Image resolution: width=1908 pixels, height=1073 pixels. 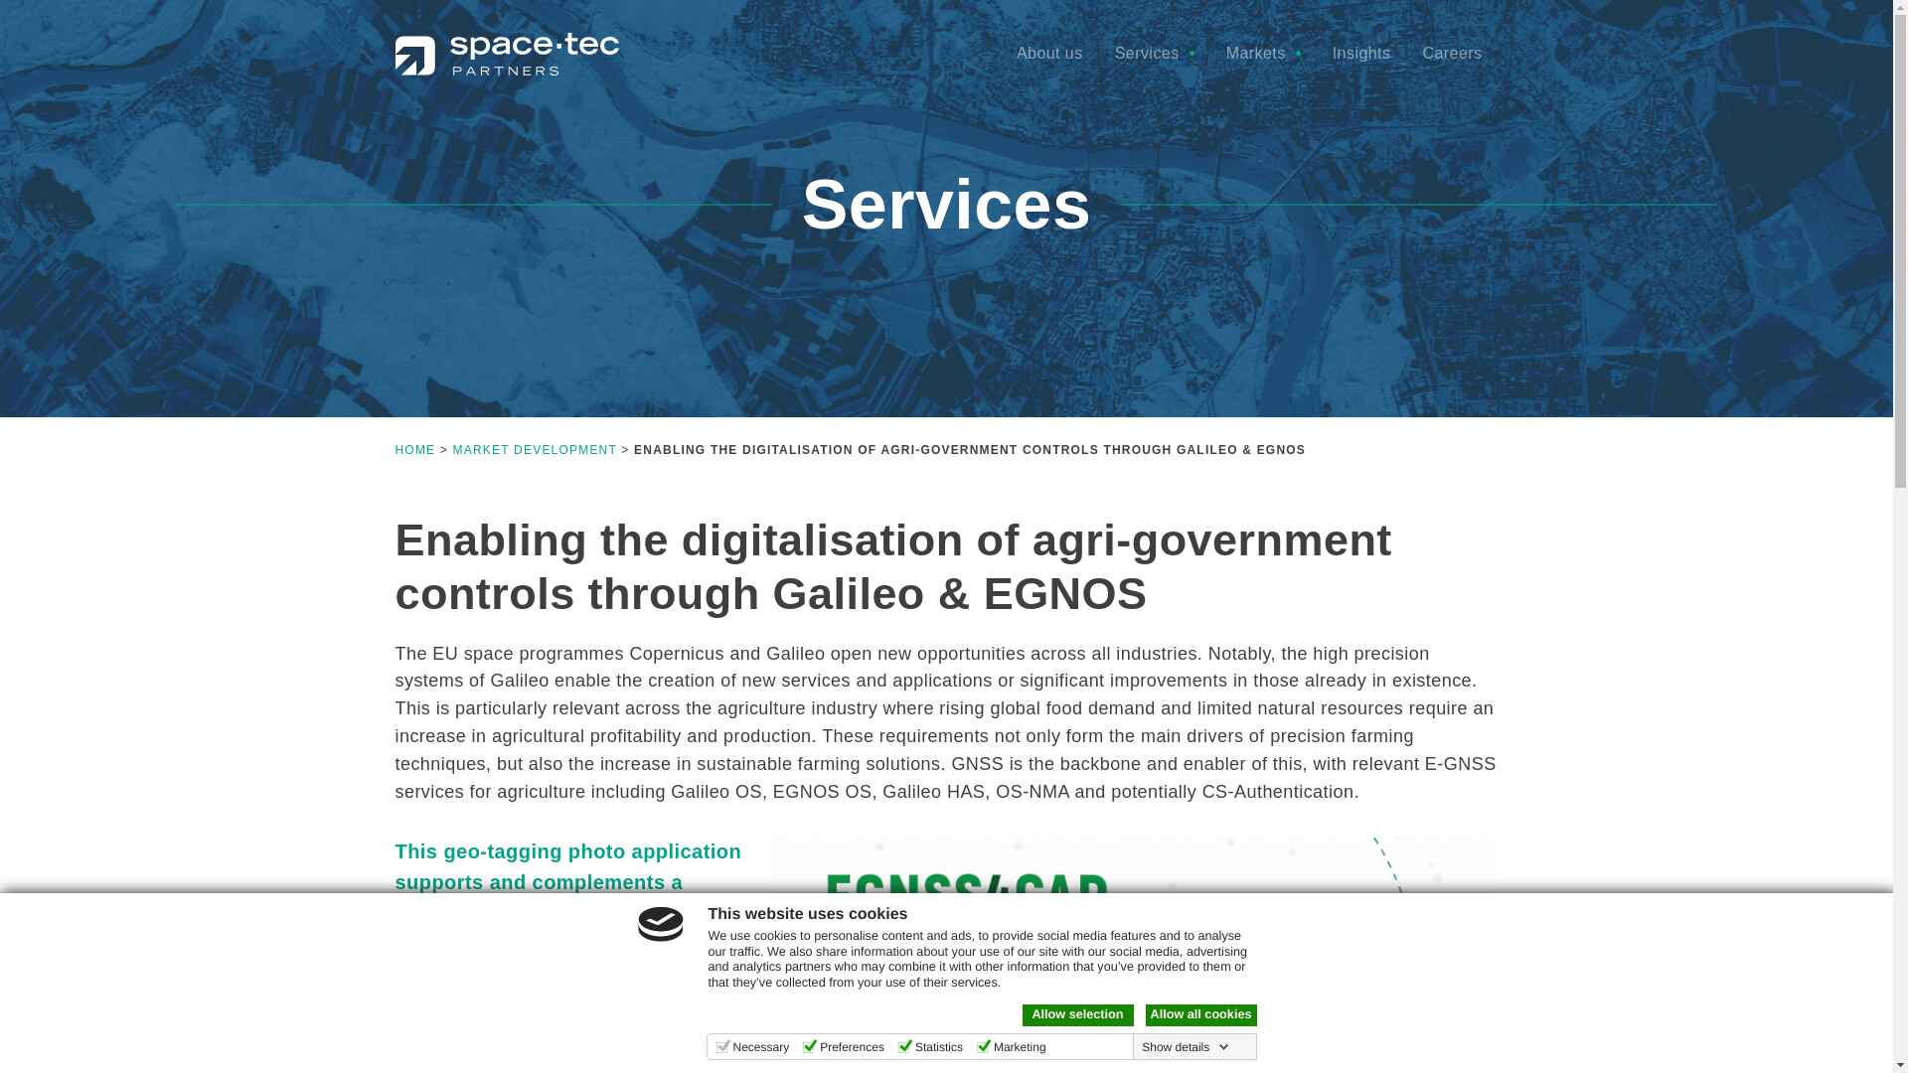 I want to click on Allow all cookies, so click(x=1200, y=1014).